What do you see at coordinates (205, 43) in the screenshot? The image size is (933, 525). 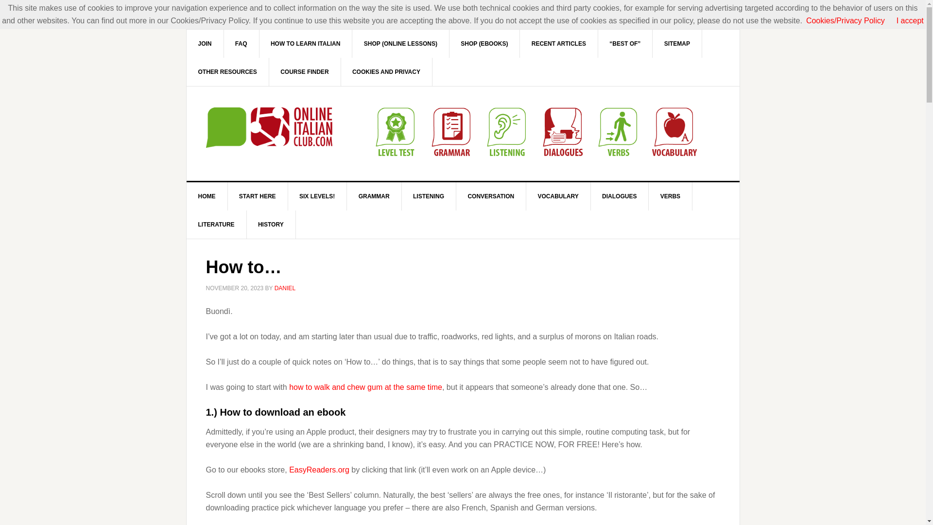 I see `JOIN` at bounding box center [205, 43].